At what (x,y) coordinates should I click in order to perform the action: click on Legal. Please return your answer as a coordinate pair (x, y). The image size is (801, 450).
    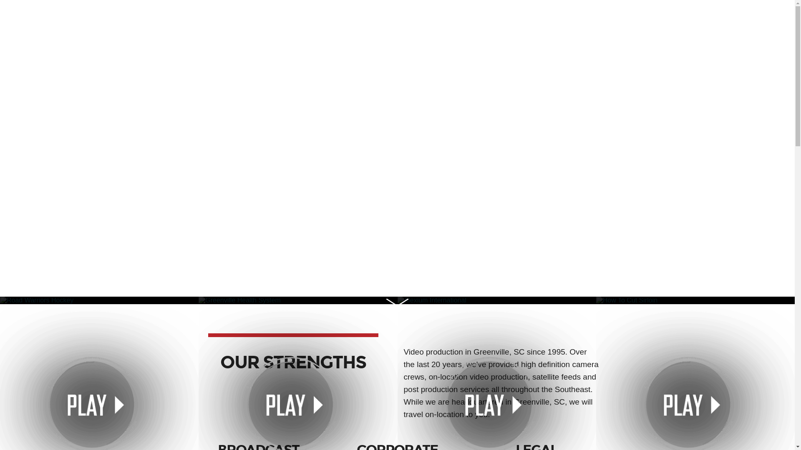
    Looking at the image, I should click on (326, 13).